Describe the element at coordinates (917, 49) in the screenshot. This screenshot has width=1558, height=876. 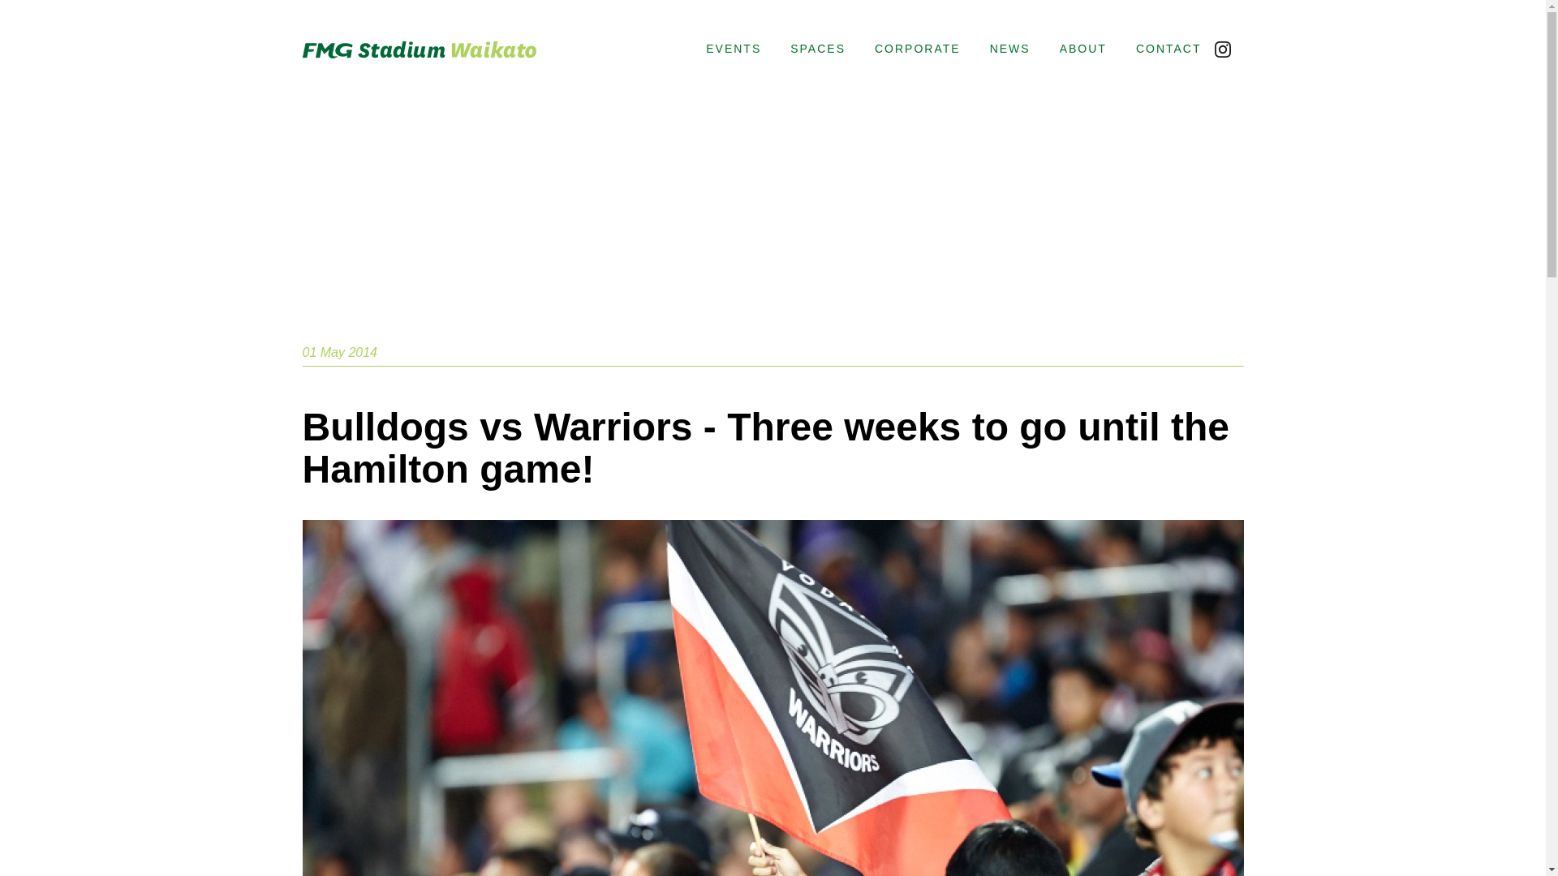
I see `CORPORATE` at that location.